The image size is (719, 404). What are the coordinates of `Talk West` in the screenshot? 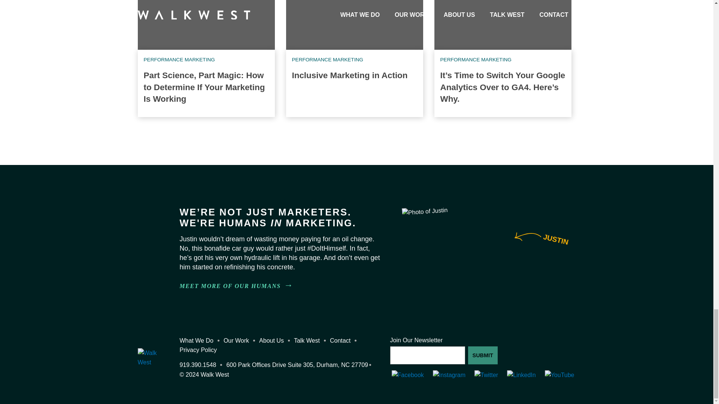 It's located at (309, 340).